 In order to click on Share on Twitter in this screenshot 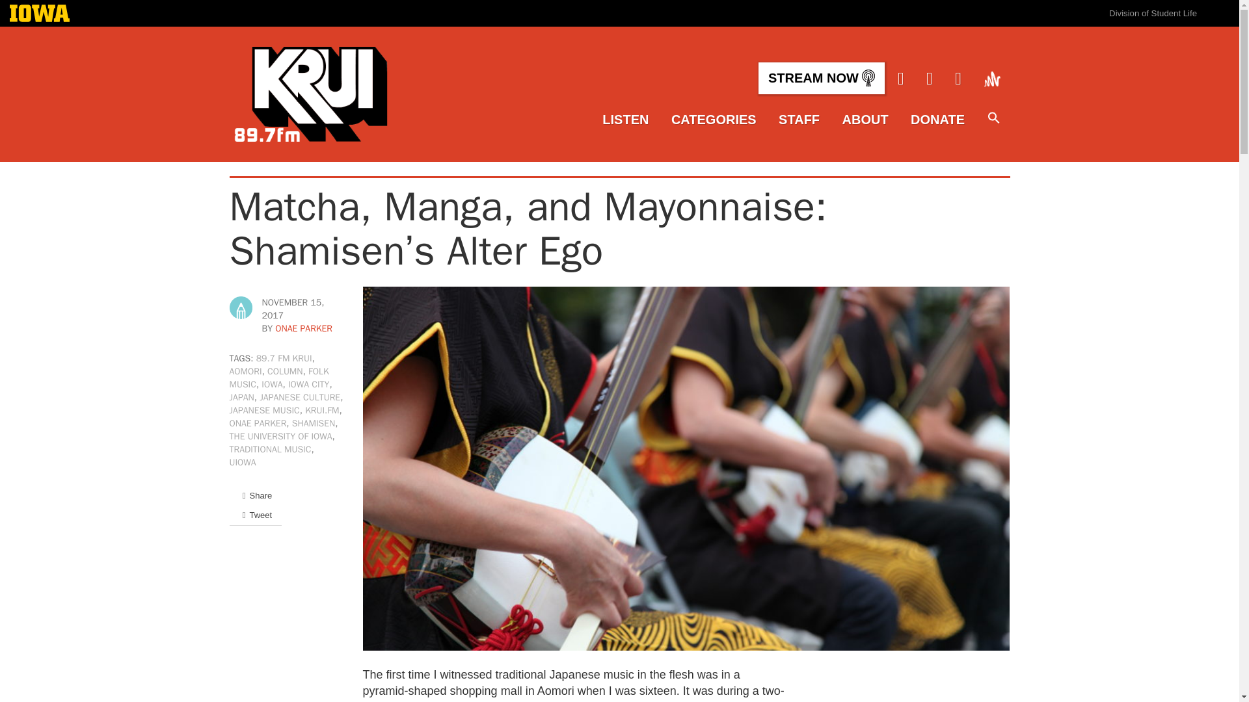, I will do `click(255, 515)`.